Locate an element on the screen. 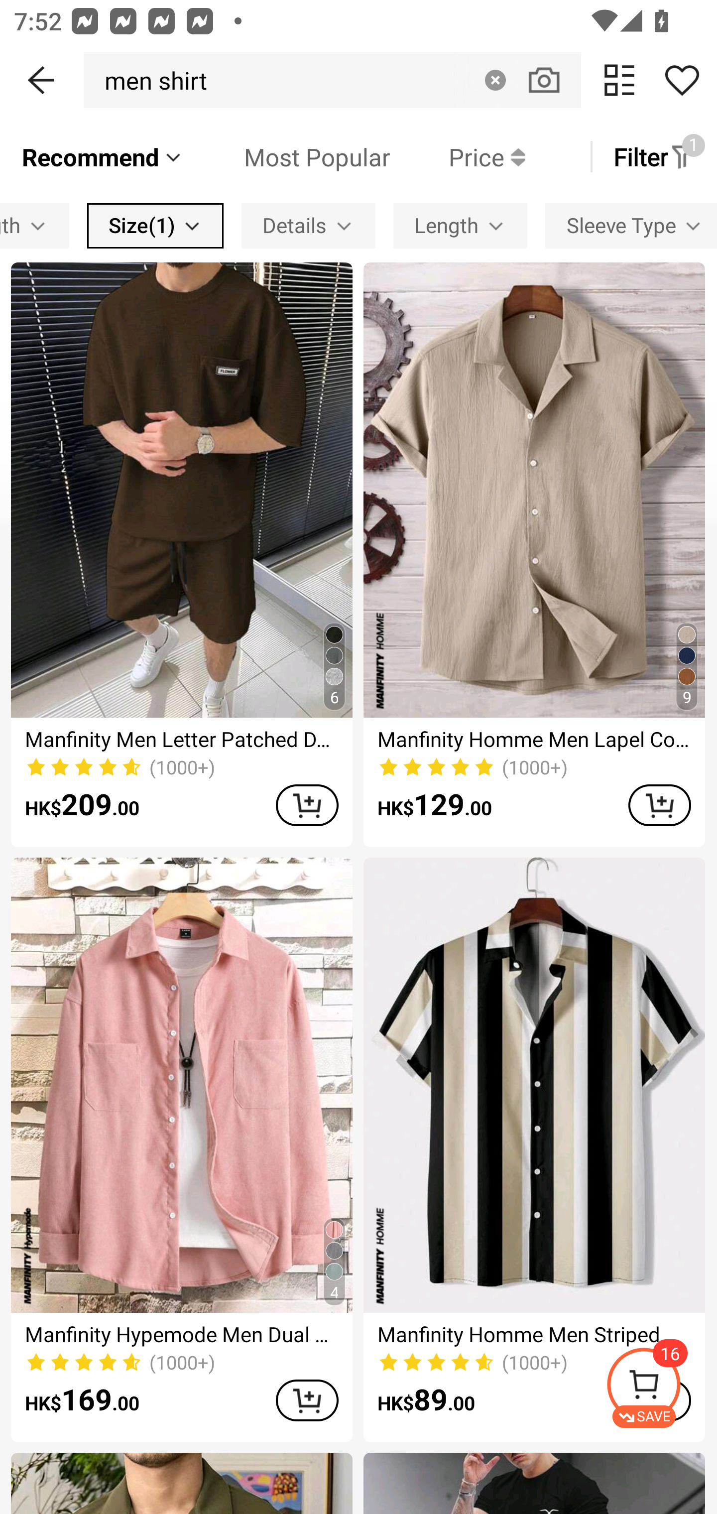 Image resolution: width=717 pixels, height=1514 pixels. Sleeve Type is located at coordinates (631, 225).